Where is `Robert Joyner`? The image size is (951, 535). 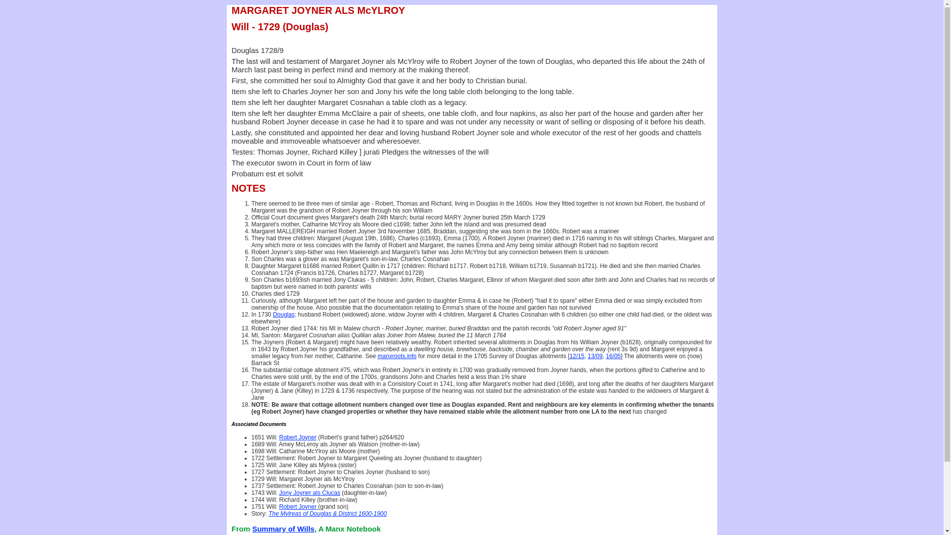
Robert Joyner is located at coordinates (298, 437).